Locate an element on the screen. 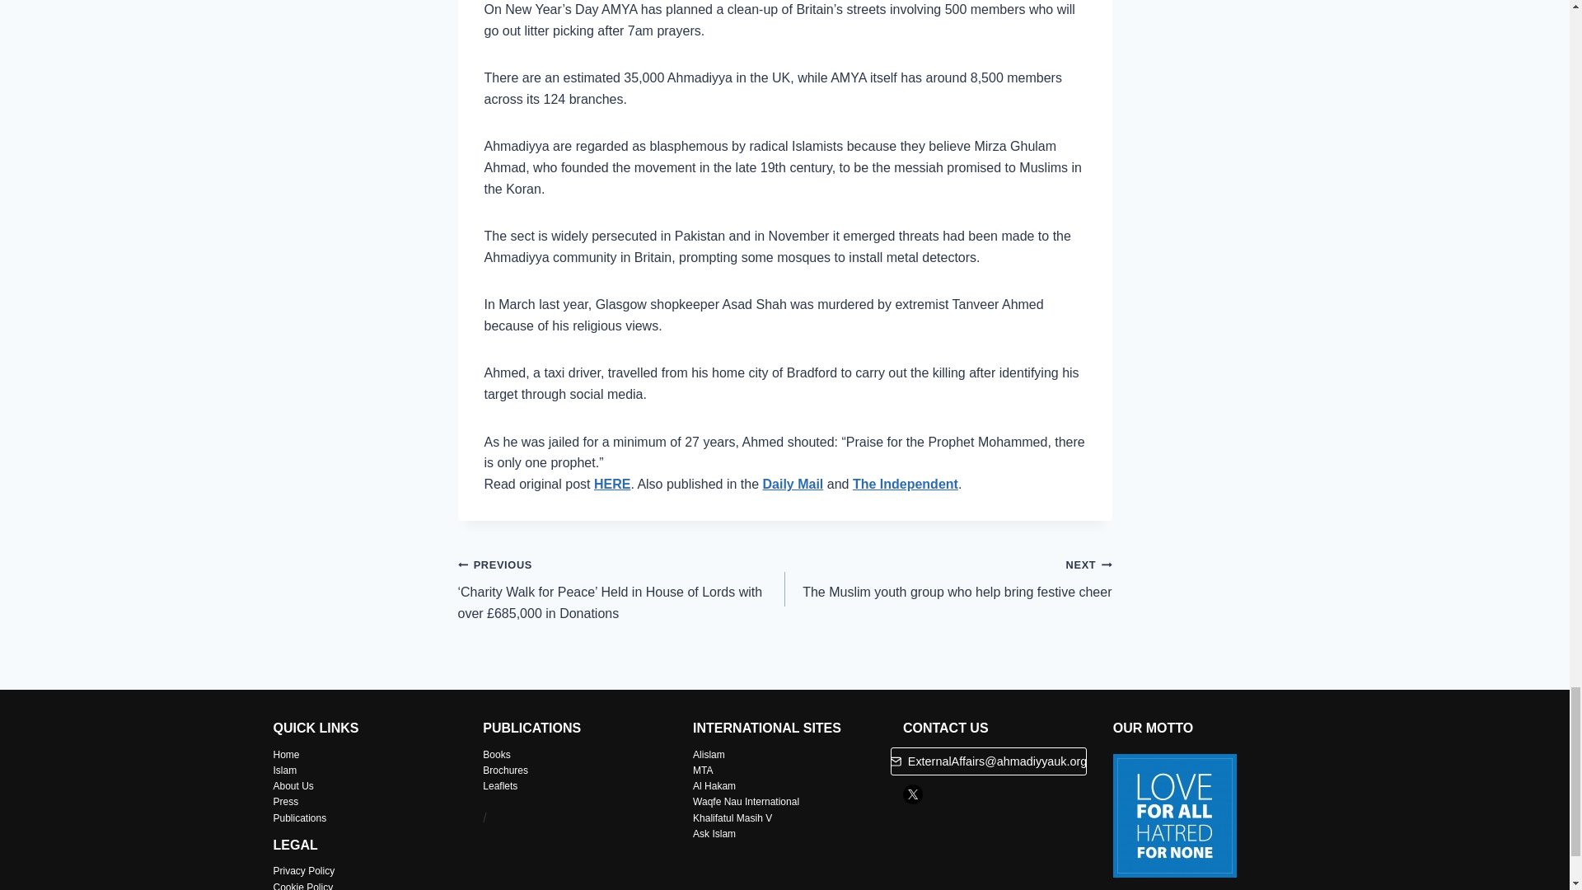  Waqfe Nau International is located at coordinates (745, 801).